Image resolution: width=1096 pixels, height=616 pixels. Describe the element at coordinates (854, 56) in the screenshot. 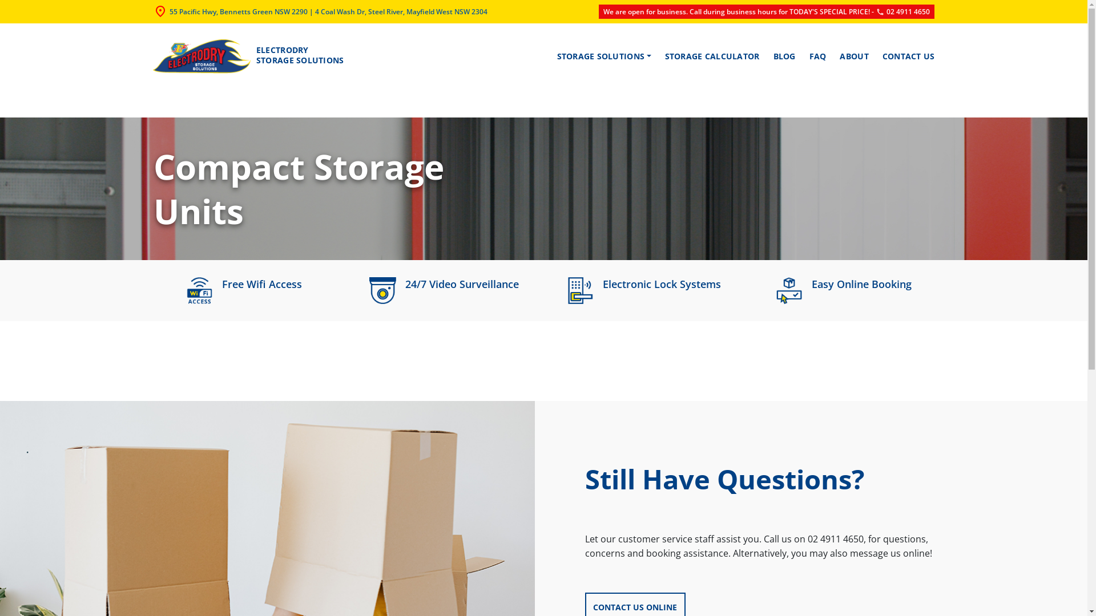

I see `ABOUT` at that location.